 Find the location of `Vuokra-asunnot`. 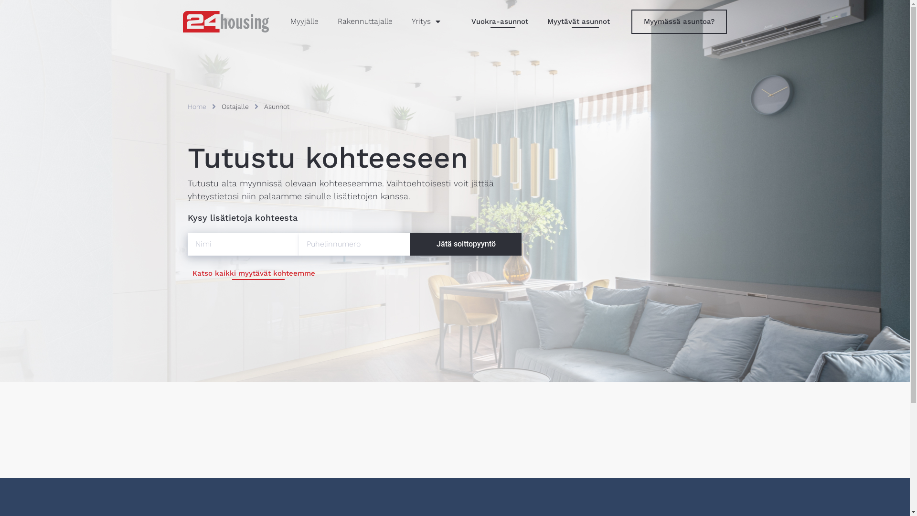

Vuokra-asunnot is located at coordinates (498, 22).